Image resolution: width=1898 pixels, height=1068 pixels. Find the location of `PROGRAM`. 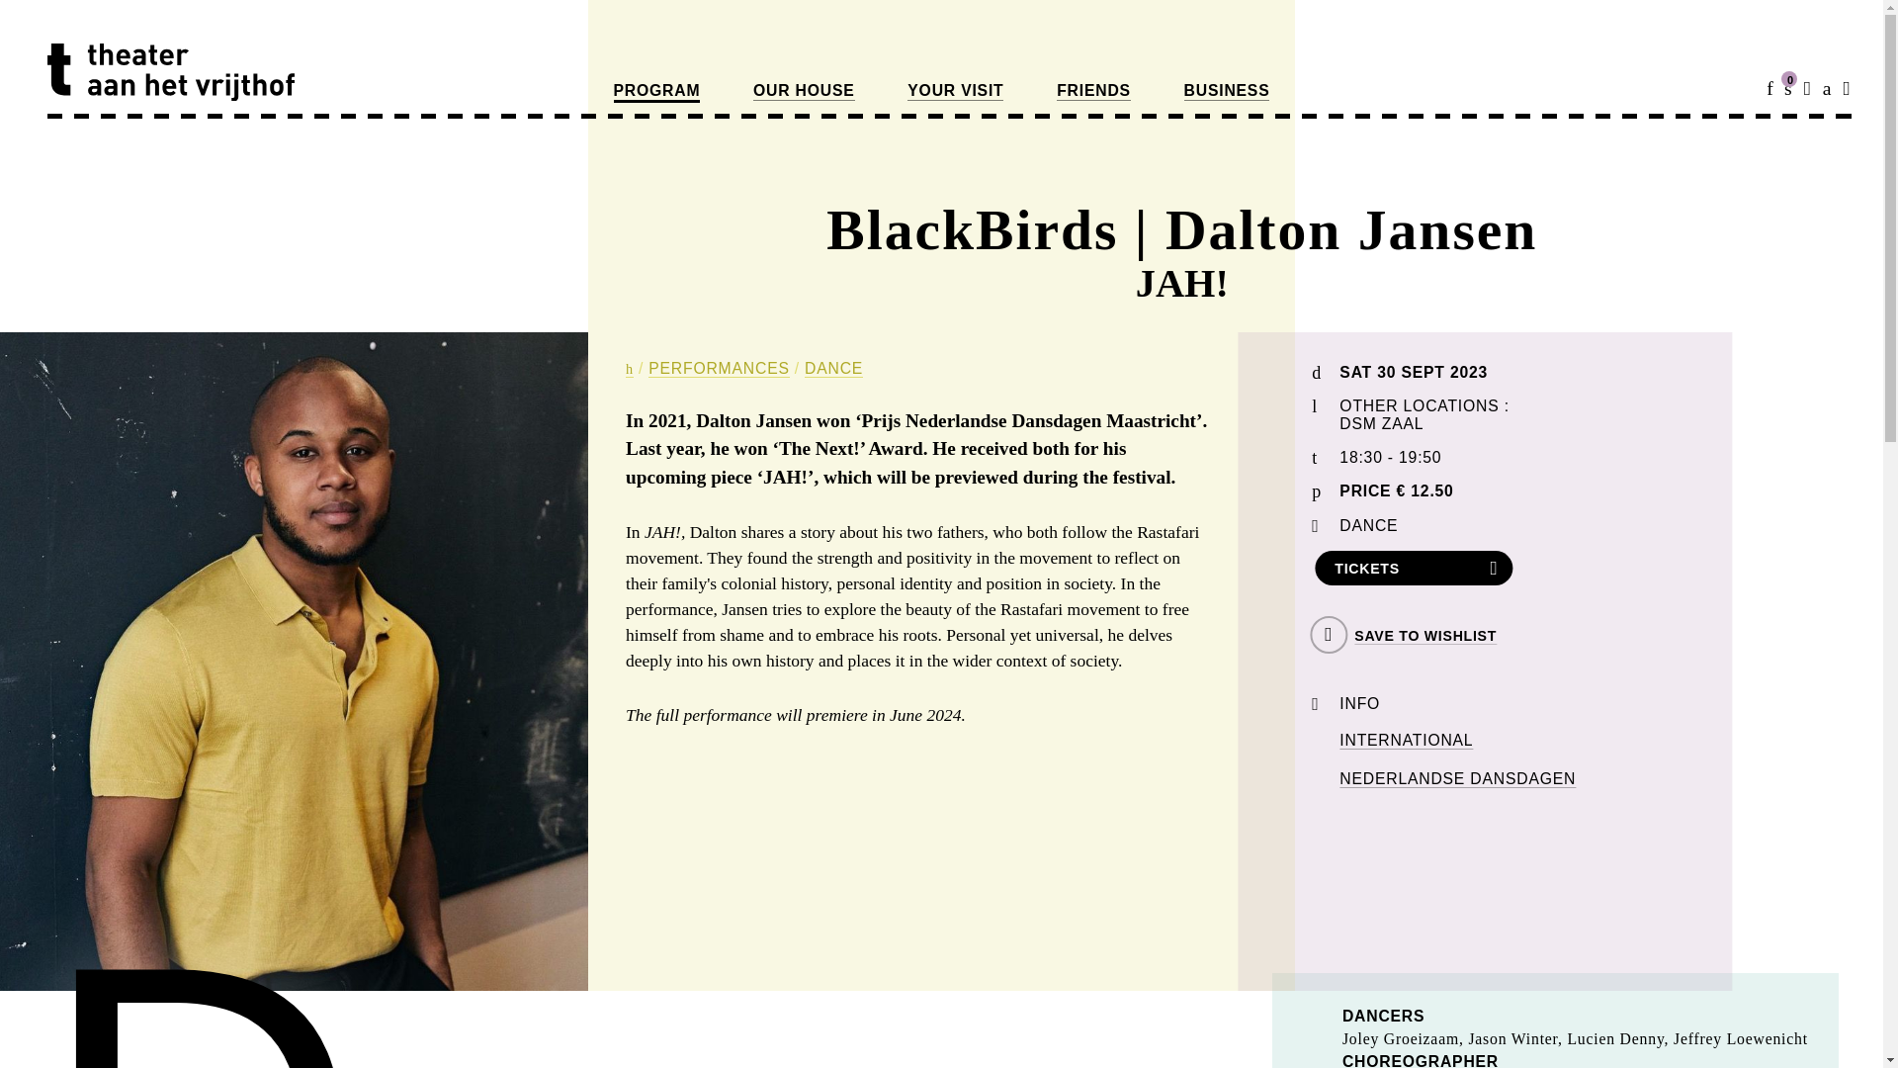

PROGRAM is located at coordinates (656, 92).